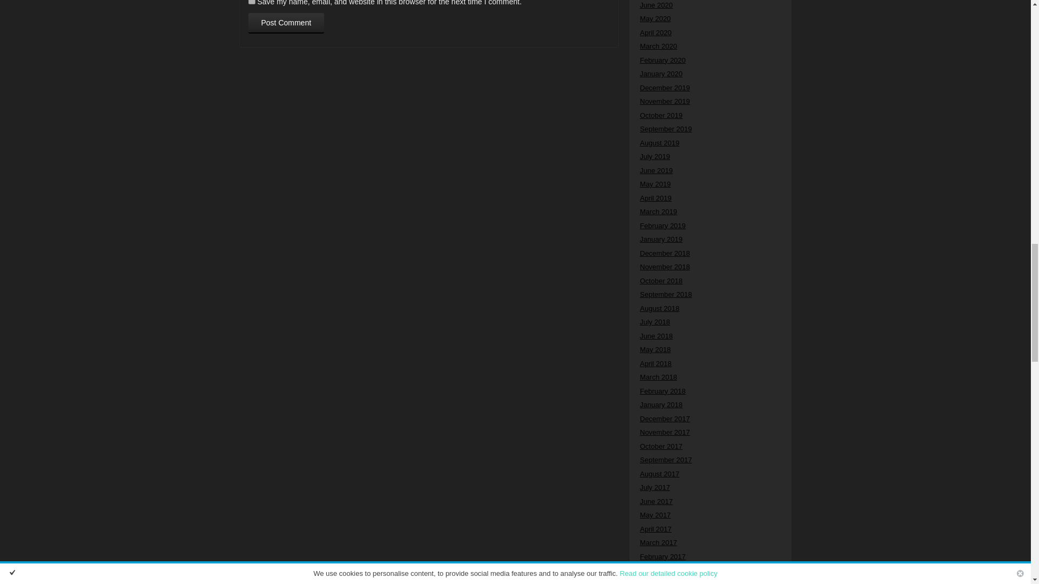  Describe the element at coordinates (733, 209) in the screenshot. I see `Subscribe me!` at that location.